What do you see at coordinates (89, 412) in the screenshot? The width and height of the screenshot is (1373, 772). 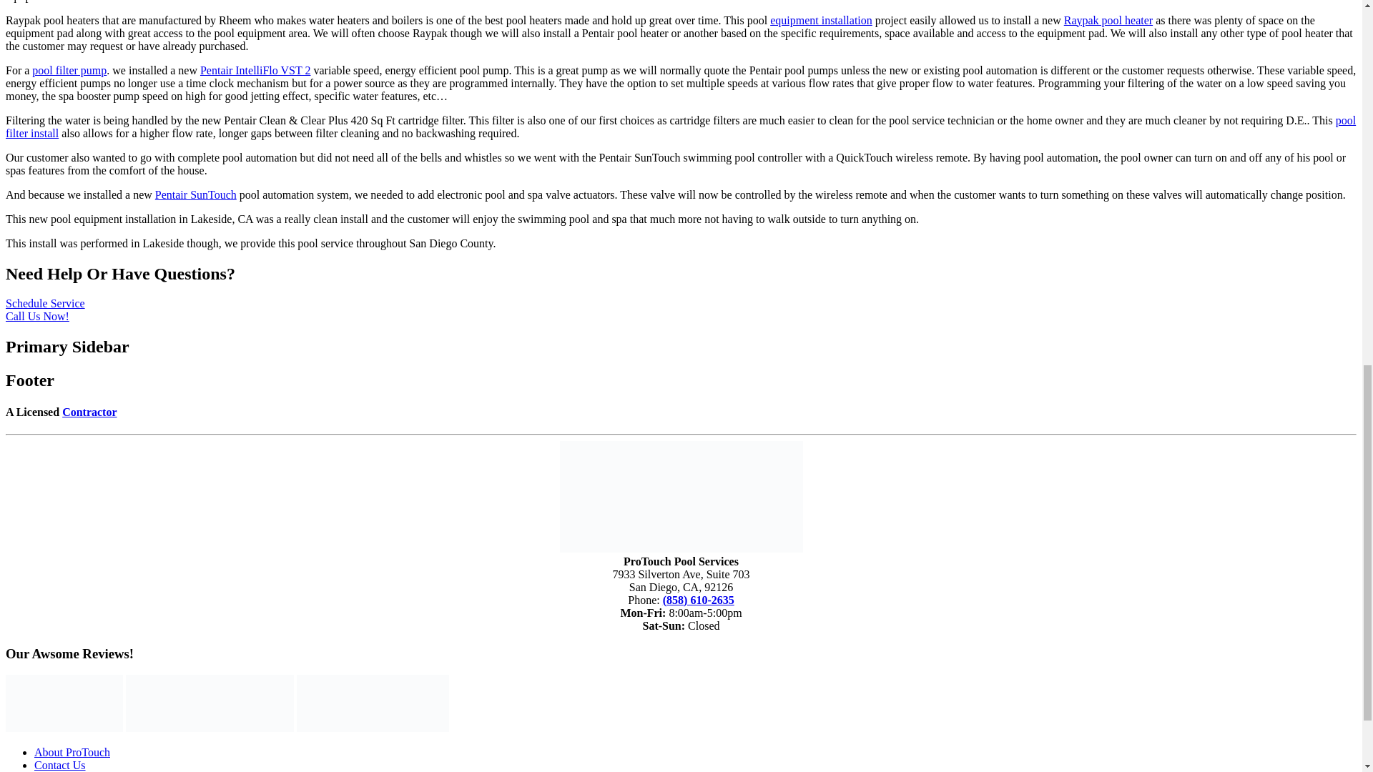 I see `Contractor` at bounding box center [89, 412].